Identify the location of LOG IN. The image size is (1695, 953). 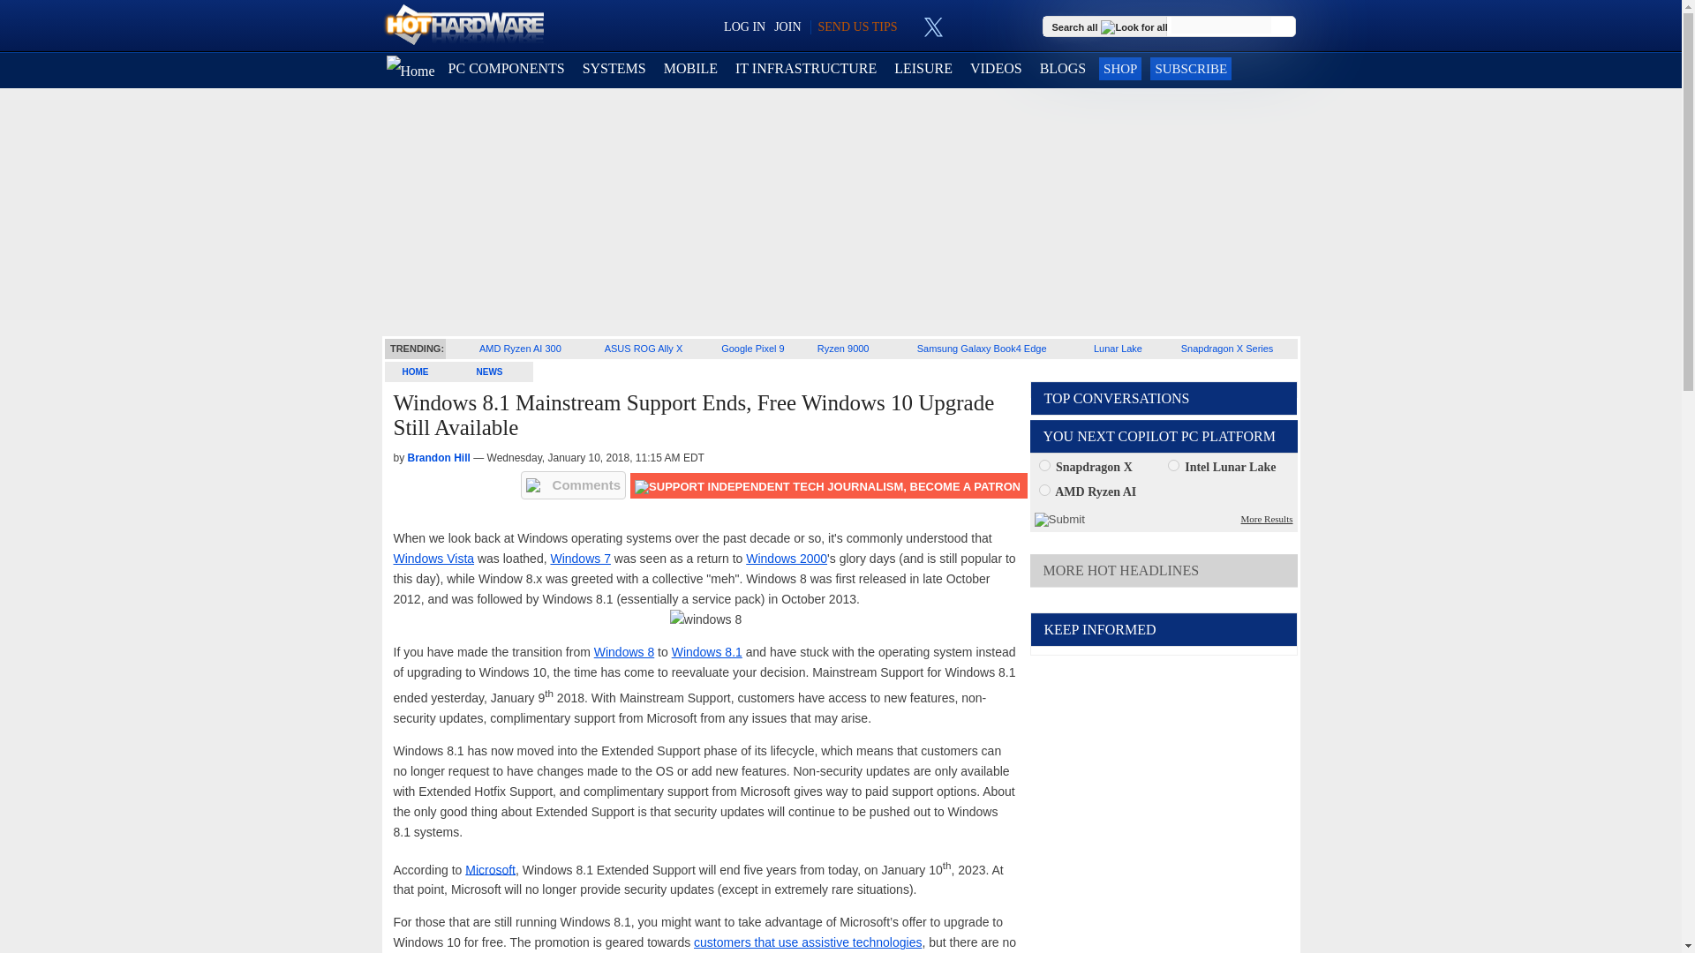
(744, 26).